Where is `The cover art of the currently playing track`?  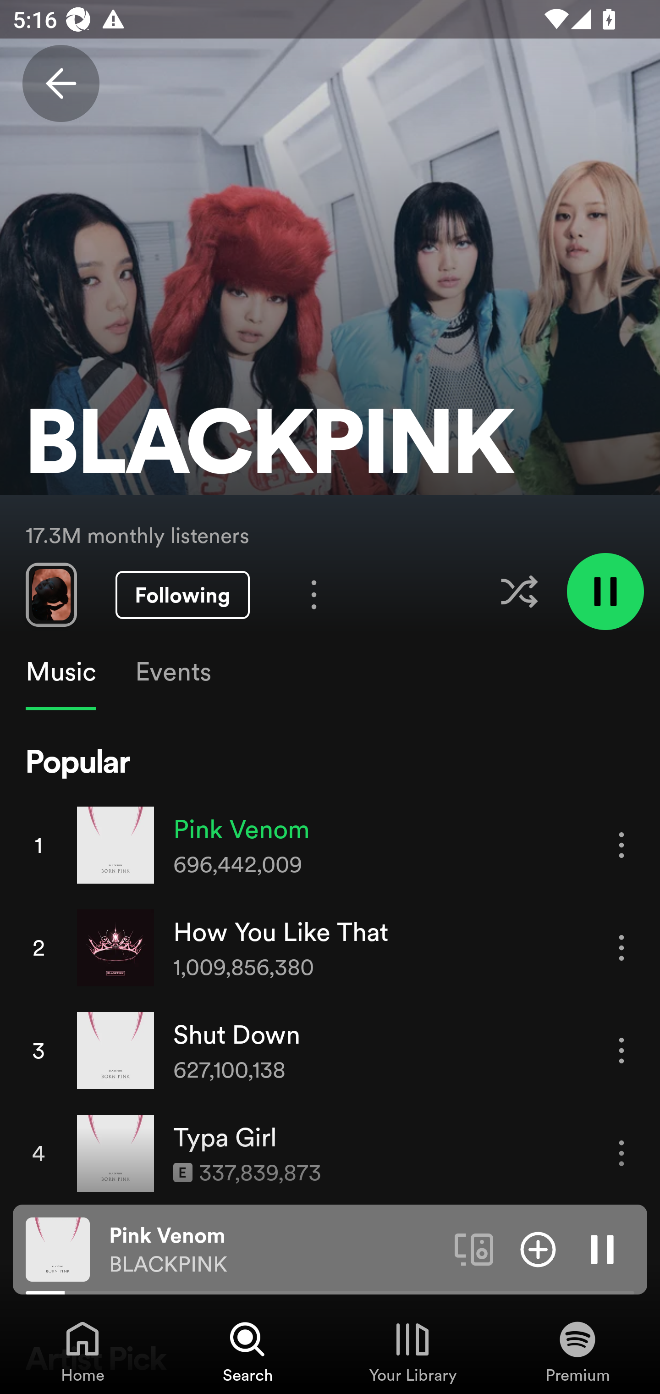
The cover art of the currently playing track is located at coordinates (58, 1249).